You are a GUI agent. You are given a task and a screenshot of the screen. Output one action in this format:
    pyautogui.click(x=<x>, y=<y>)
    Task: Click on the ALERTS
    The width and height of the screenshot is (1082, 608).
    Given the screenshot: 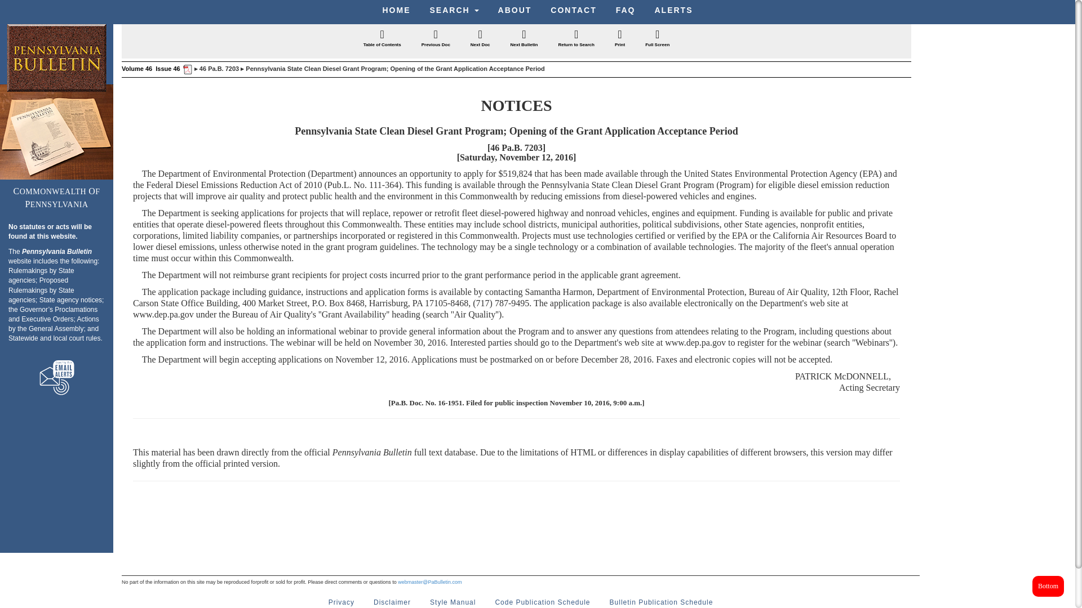 What is the action you would take?
    pyautogui.click(x=673, y=10)
    